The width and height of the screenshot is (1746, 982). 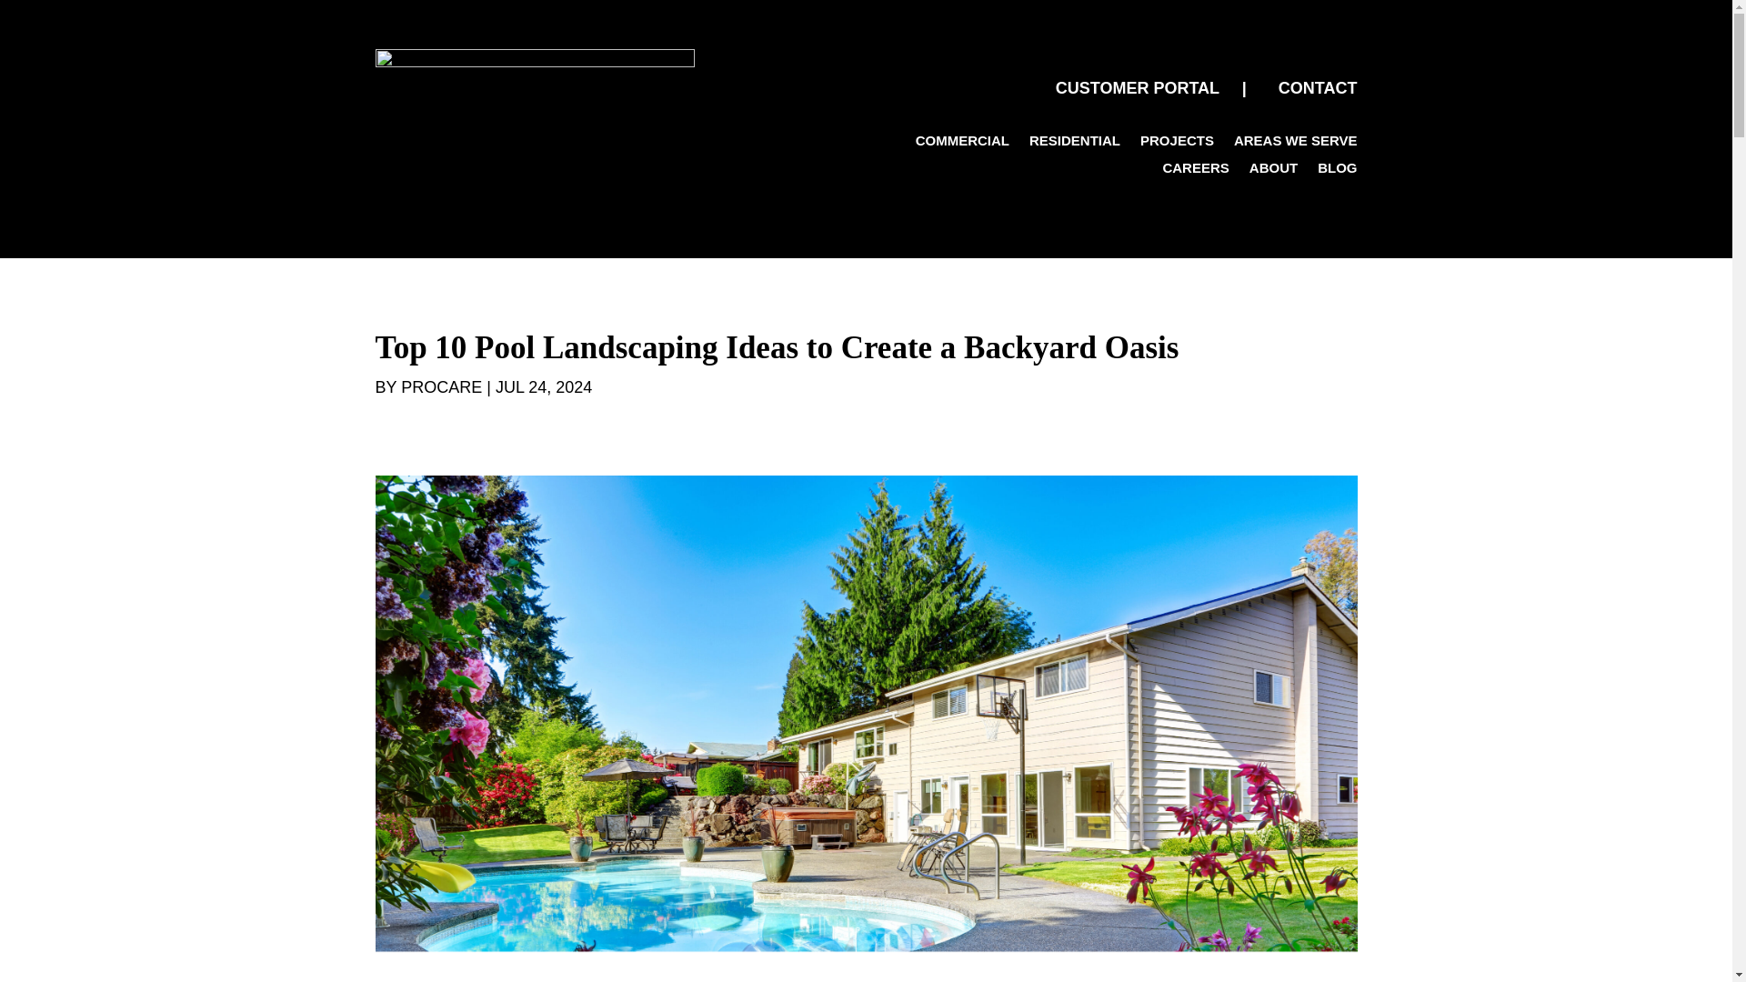 I want to click on CAREERS, so click(x=1195, y=171).